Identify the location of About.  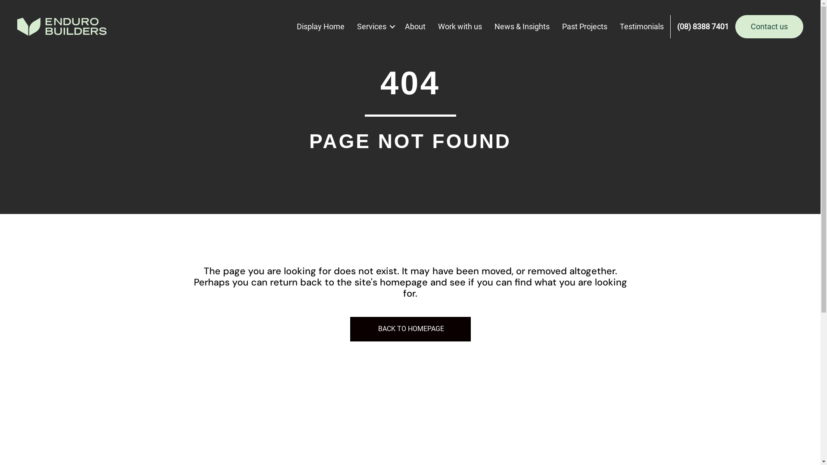
(415, 27).